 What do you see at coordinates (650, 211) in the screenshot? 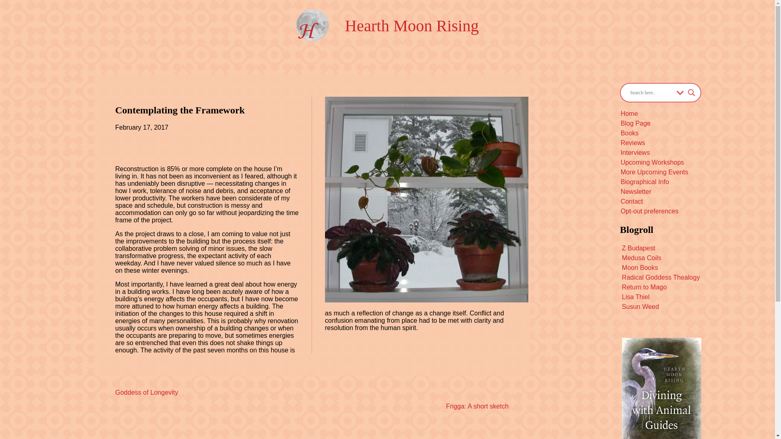
I see `Opt-out preferences` at bounding box center [650, 211].